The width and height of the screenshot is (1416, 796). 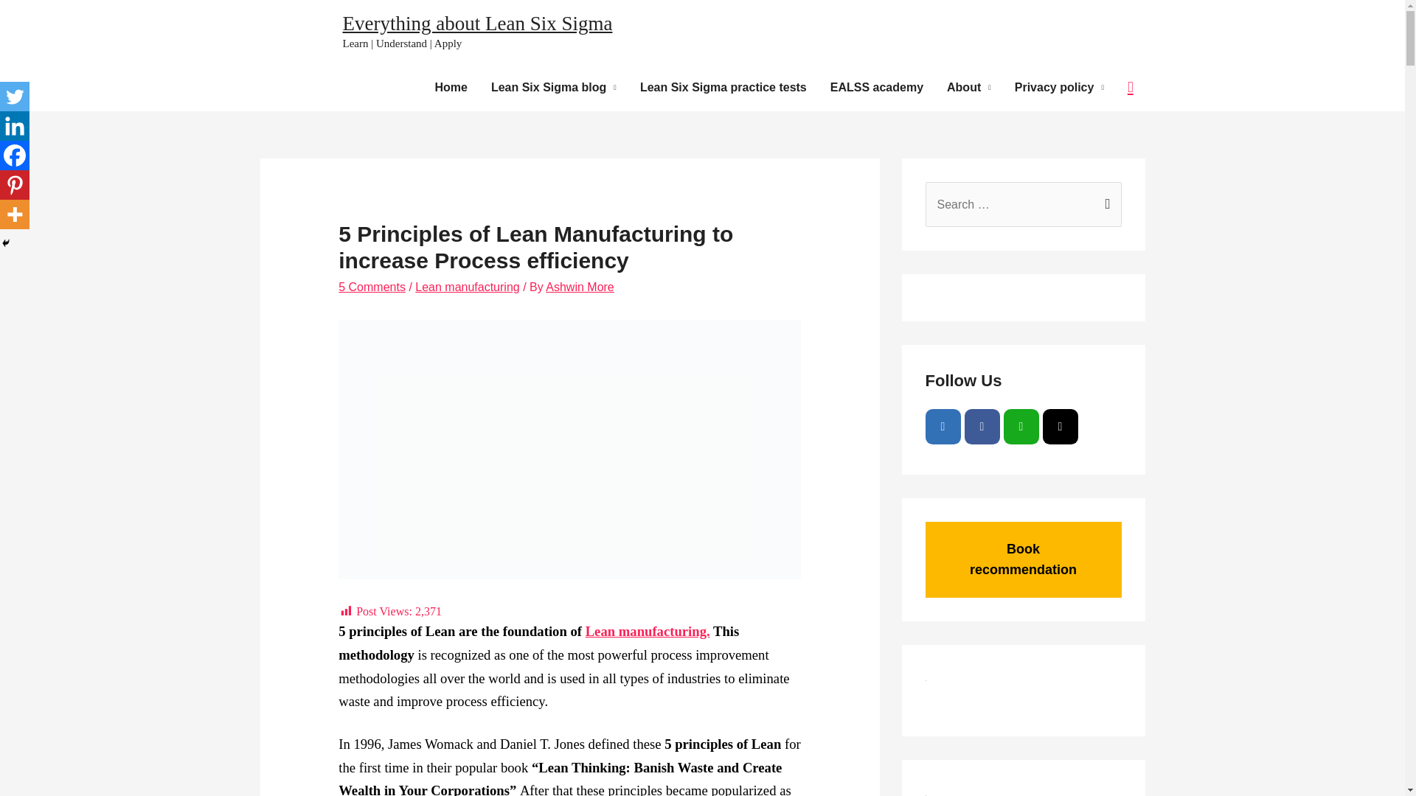 What do you see at coordinates (579, 287) in the screenshot?
I see `View all posts by Ashwin More` at bounding box center [579, 287].